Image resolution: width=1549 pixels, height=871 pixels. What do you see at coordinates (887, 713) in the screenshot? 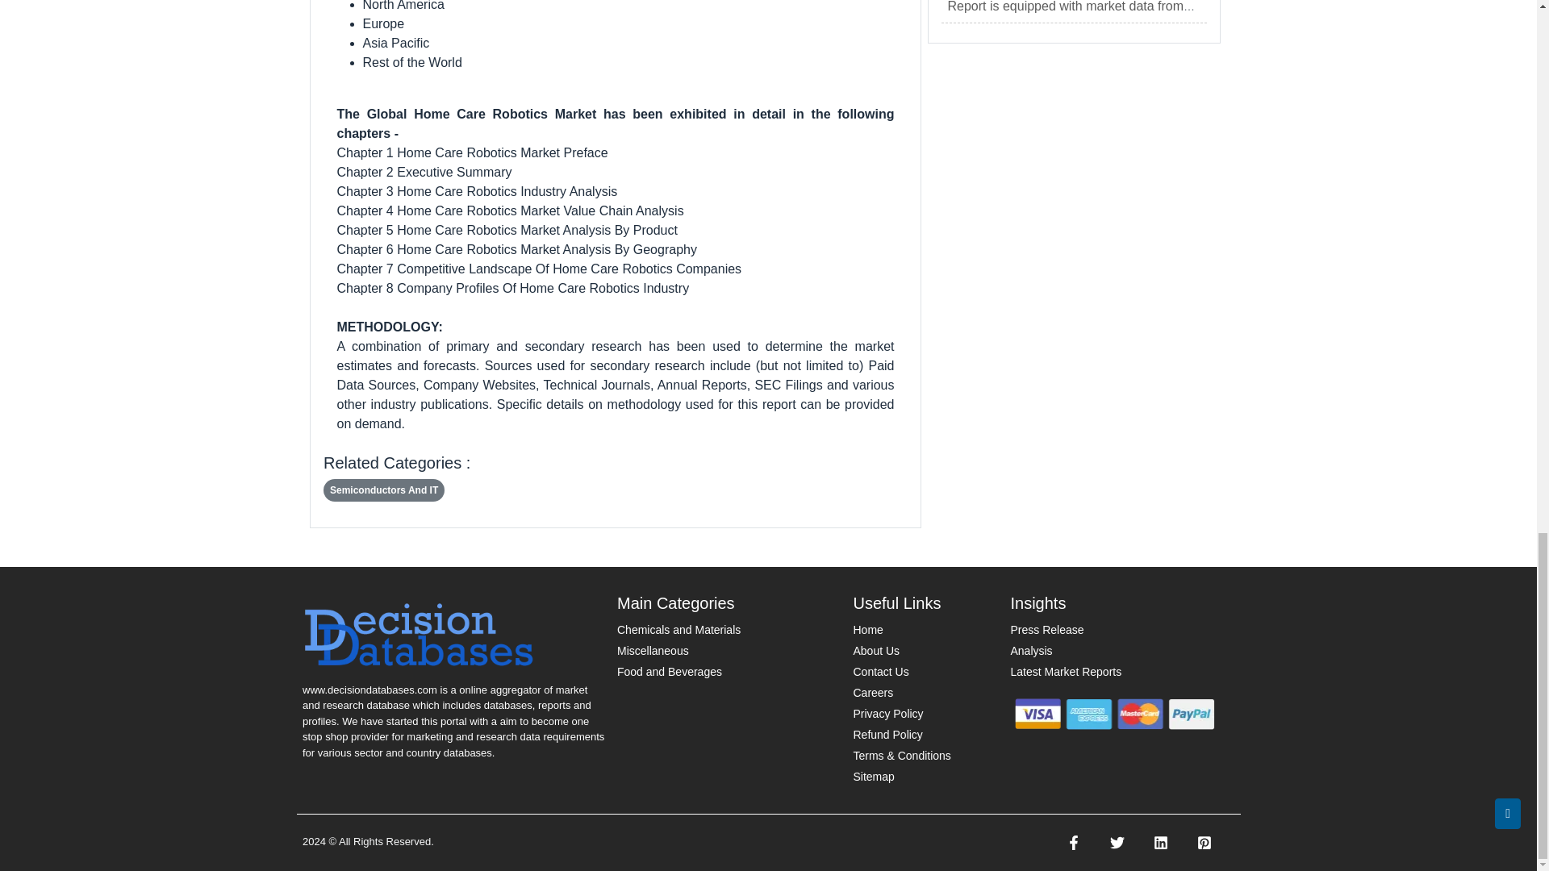
I see `Privacy Policy` at bounding box center [887, 713].